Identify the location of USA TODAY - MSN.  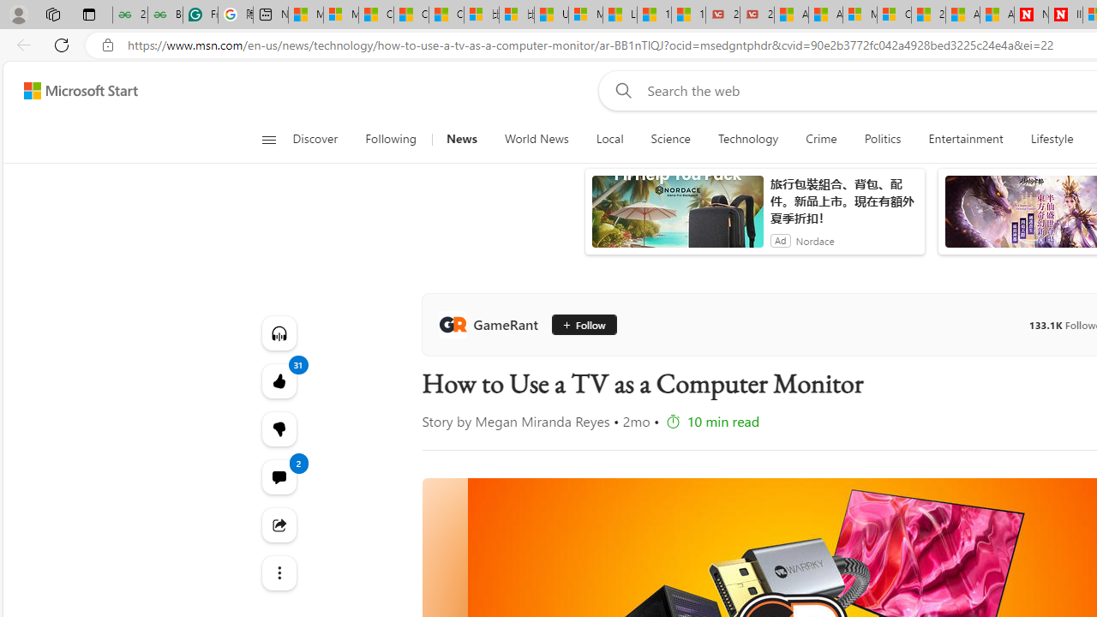
(551, 15).